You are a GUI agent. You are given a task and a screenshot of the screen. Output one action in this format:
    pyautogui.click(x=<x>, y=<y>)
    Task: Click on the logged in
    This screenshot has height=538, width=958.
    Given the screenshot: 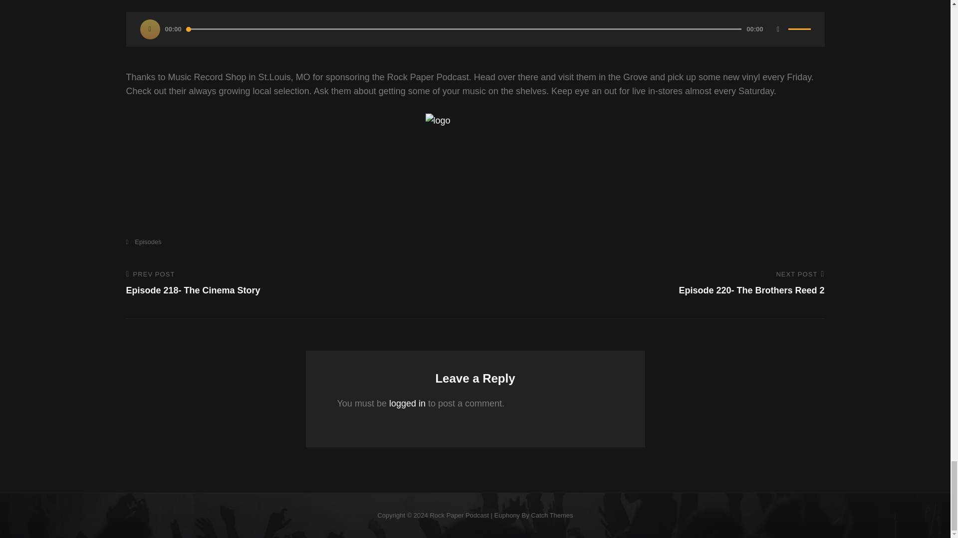 What is the action you would take?
    pyautogui.click(x=656, y=283)
    